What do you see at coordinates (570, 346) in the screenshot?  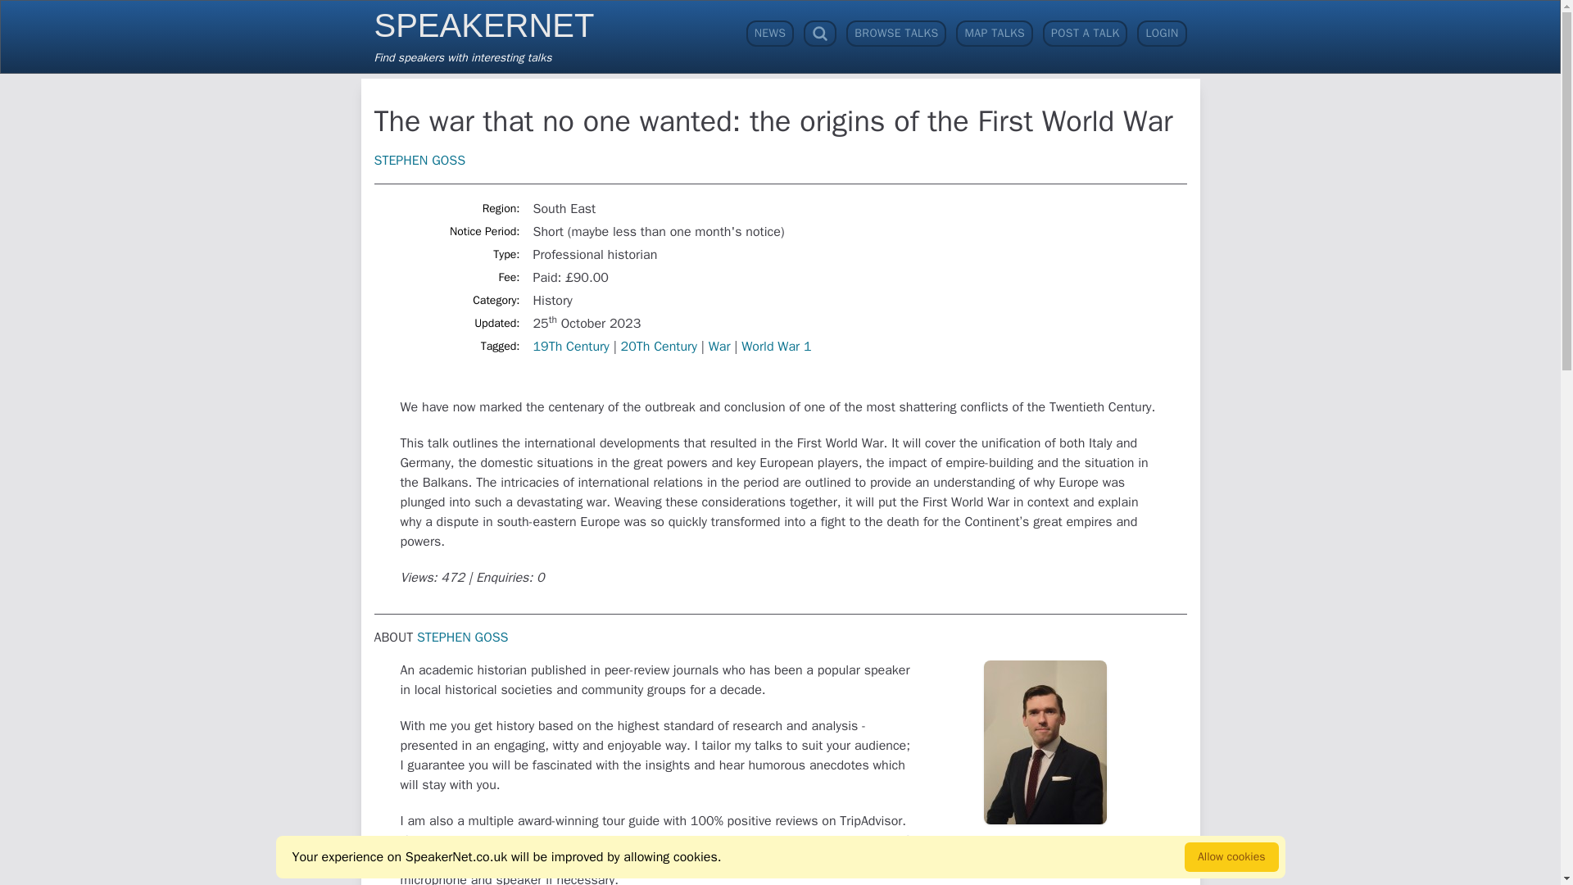 I see `19Th Century` at bounding box center [570, 346].